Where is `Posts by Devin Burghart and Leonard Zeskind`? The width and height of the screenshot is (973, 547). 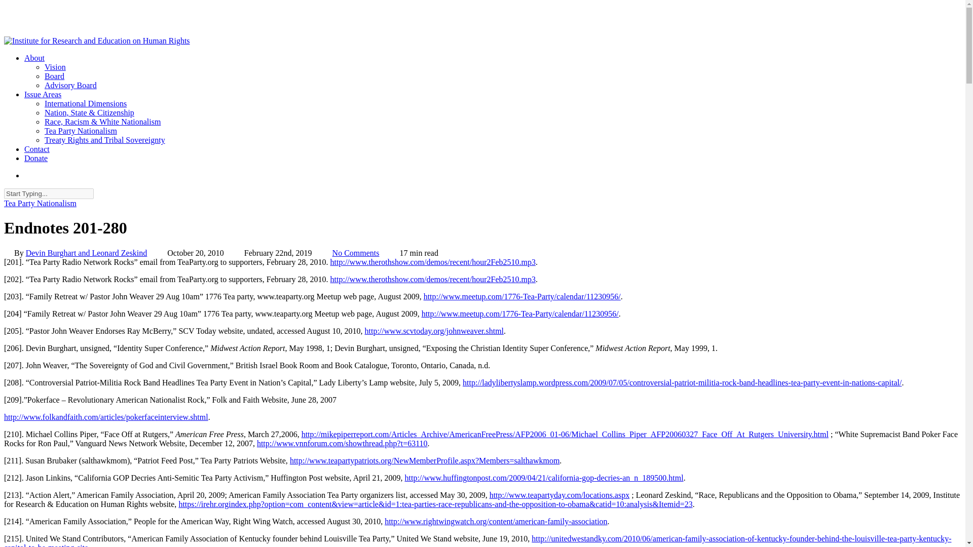
Posts by Devin Burghart and Leonard Zeskind is located at coordinates (87, 253).